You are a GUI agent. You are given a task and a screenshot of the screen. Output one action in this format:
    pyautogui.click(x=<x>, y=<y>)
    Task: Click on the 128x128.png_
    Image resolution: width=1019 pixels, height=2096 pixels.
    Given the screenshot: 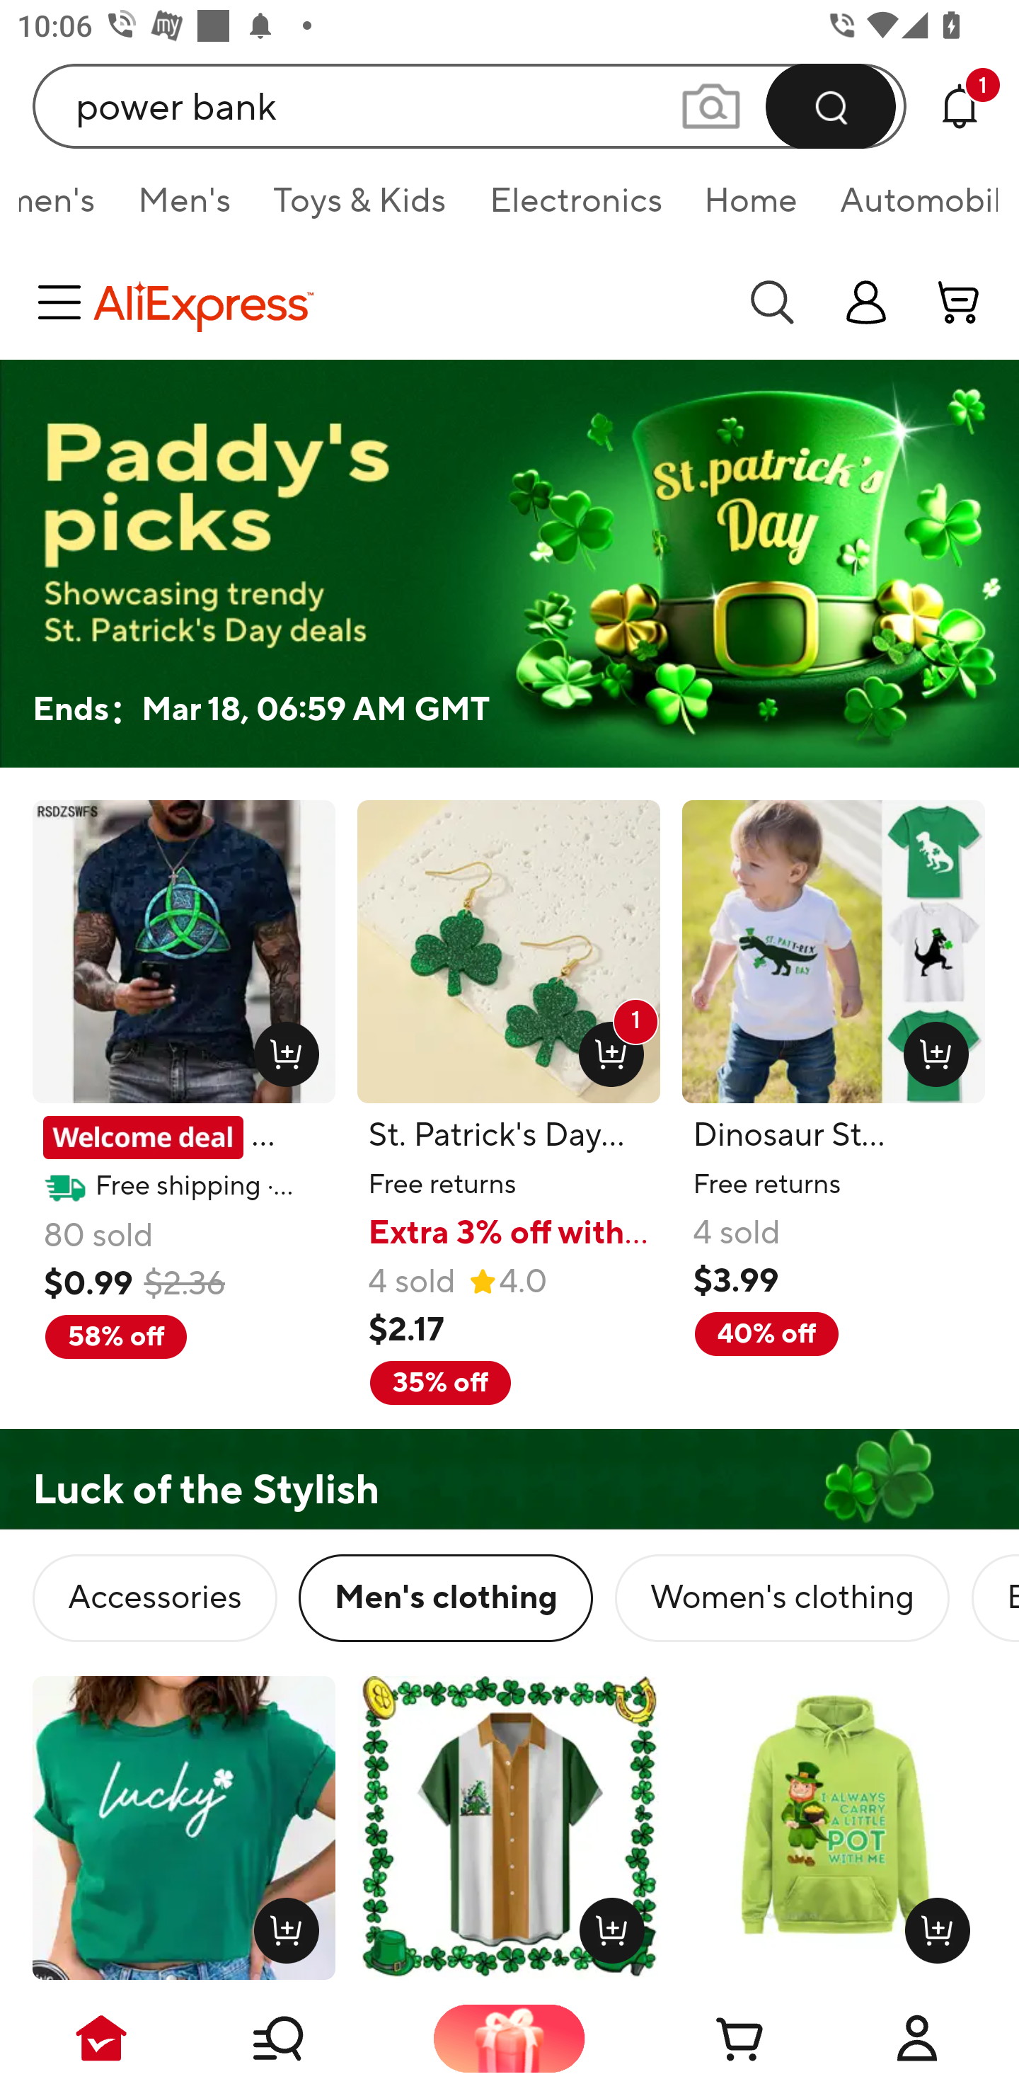 What is the action you would take?
    pyautogui.click(x=607, y=1925)
    